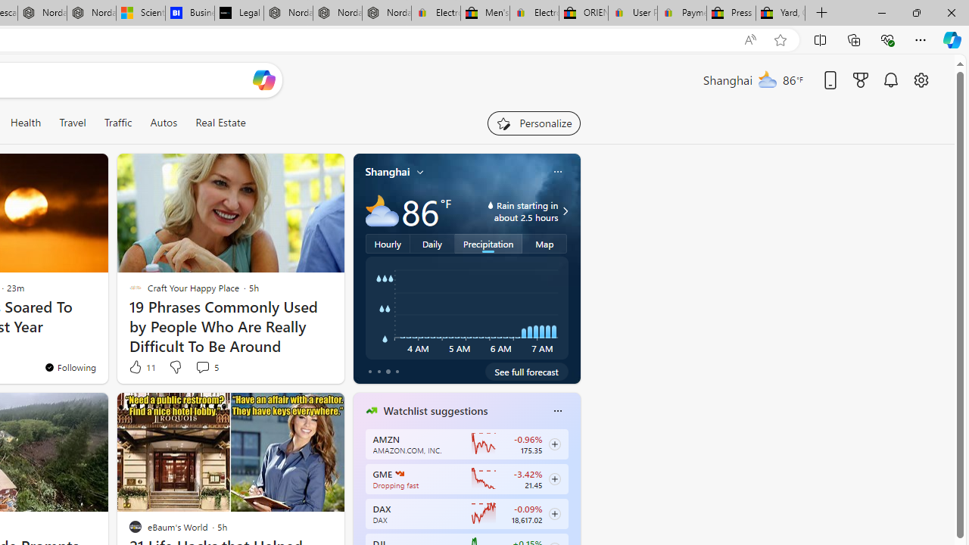  What do you see at coordinates (557, 410) in the screenshot?
I see `Class: icon-img` at bounding box center [557, 410].